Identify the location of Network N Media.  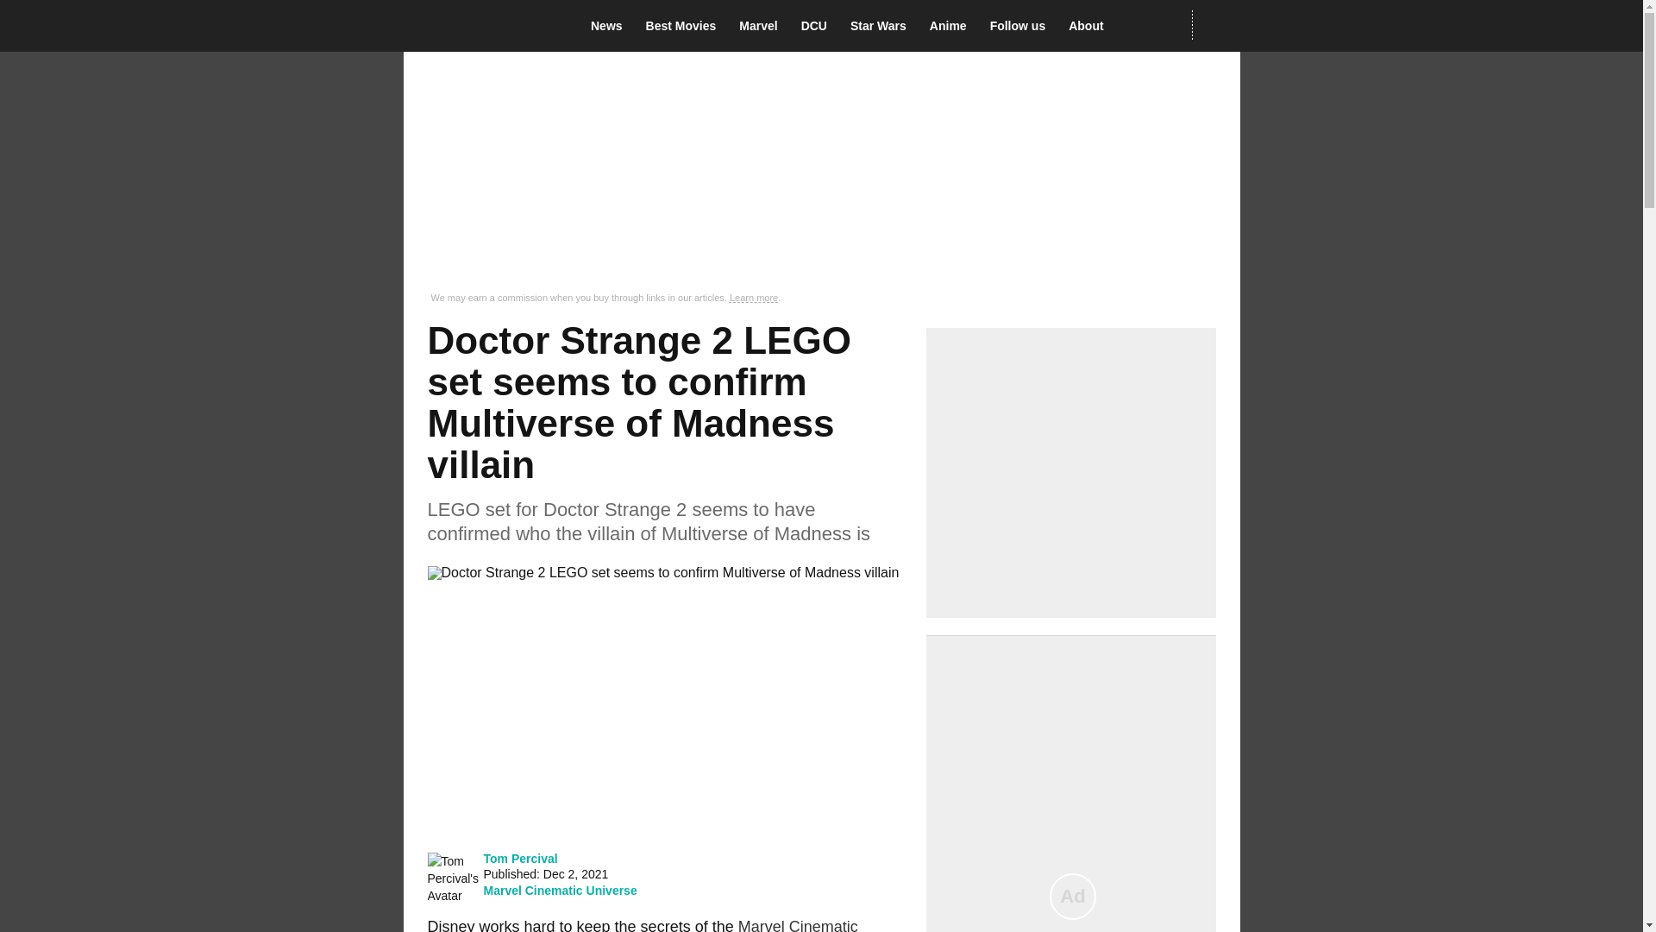
(1215, 25).